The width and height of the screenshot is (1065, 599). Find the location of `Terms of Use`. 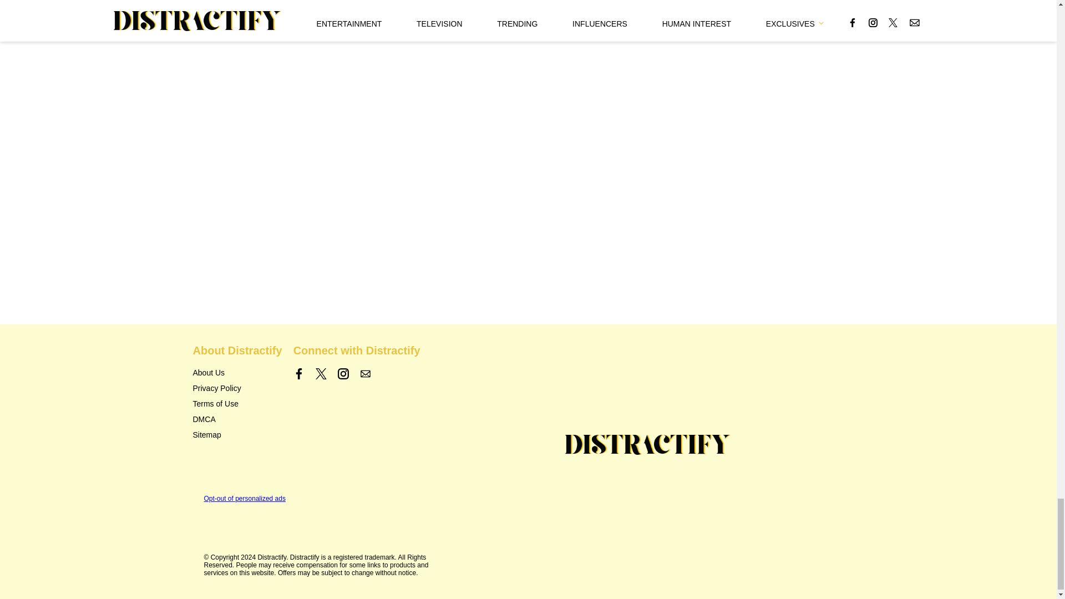

Terms of Use is located at coordinates (215, 404).